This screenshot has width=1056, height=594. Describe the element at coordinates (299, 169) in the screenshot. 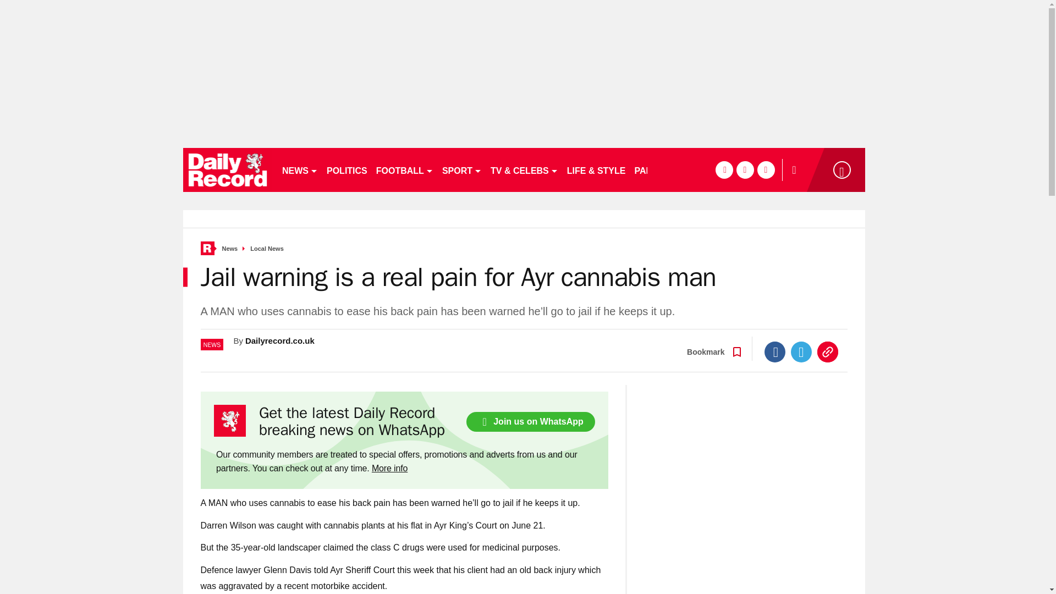

I see `NEWS` at that location.